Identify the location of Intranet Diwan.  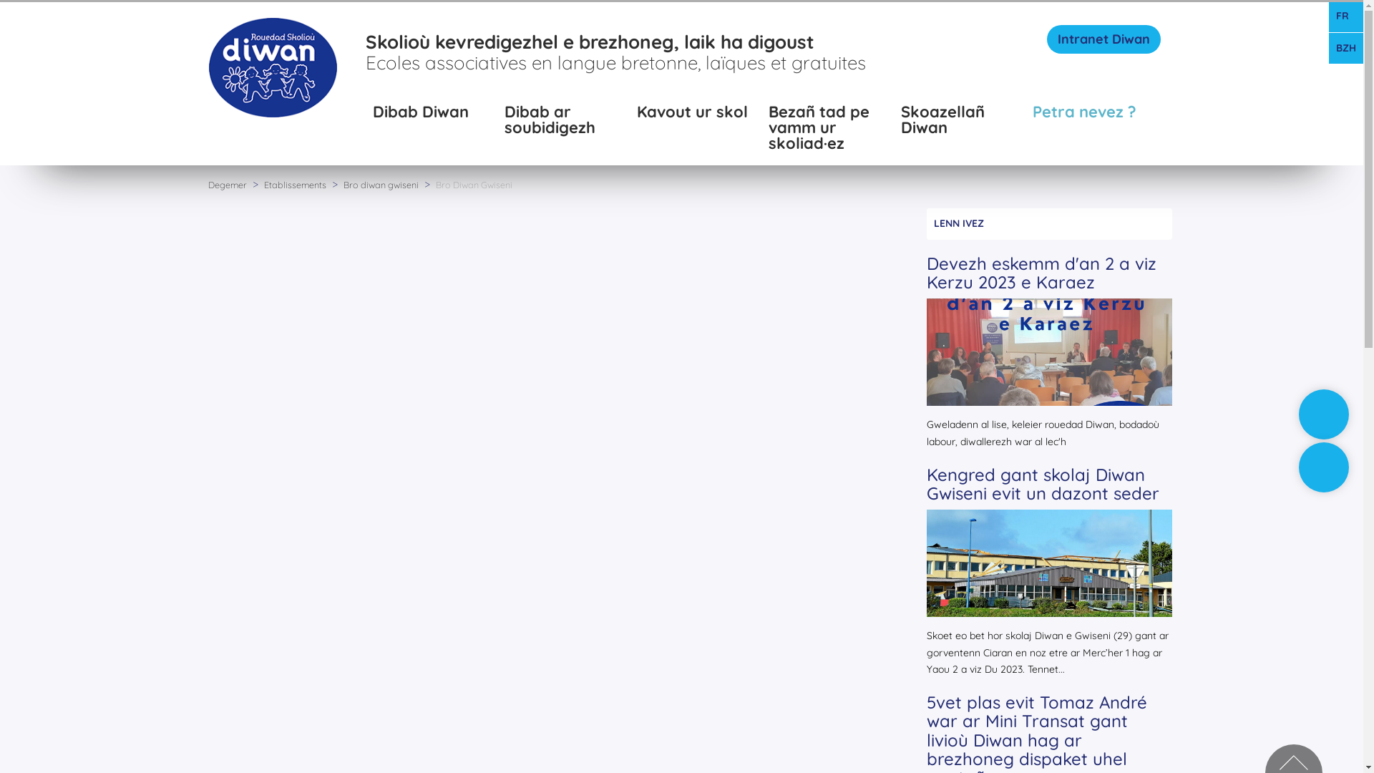
(1103, 39).